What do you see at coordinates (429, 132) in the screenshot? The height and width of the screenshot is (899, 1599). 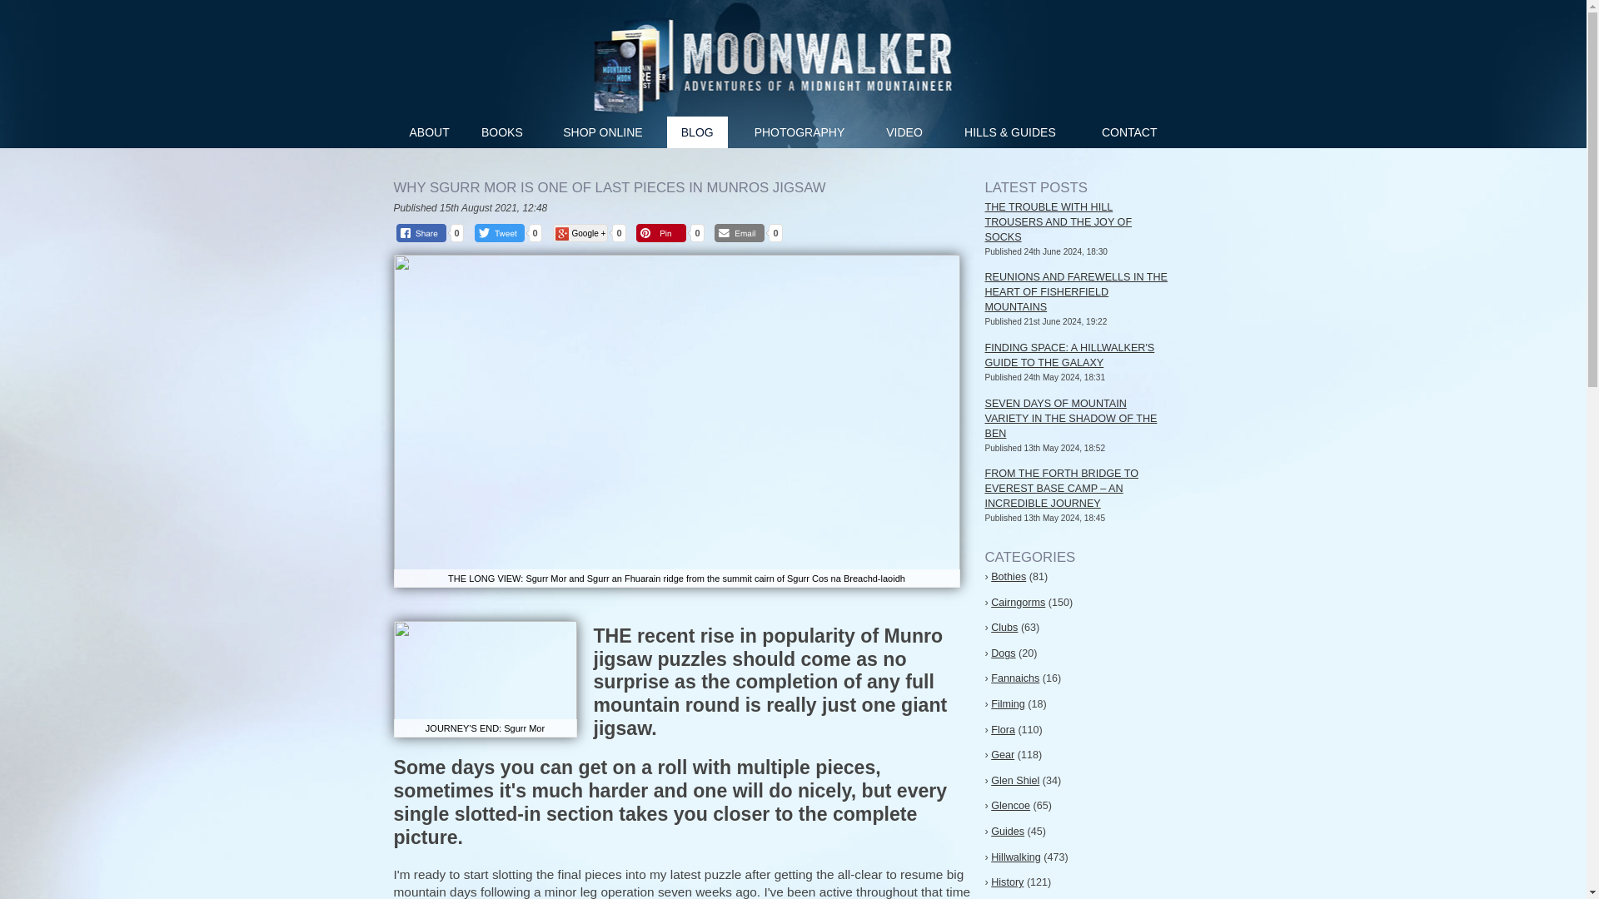 I see `About` at bounding box center [429, 132].